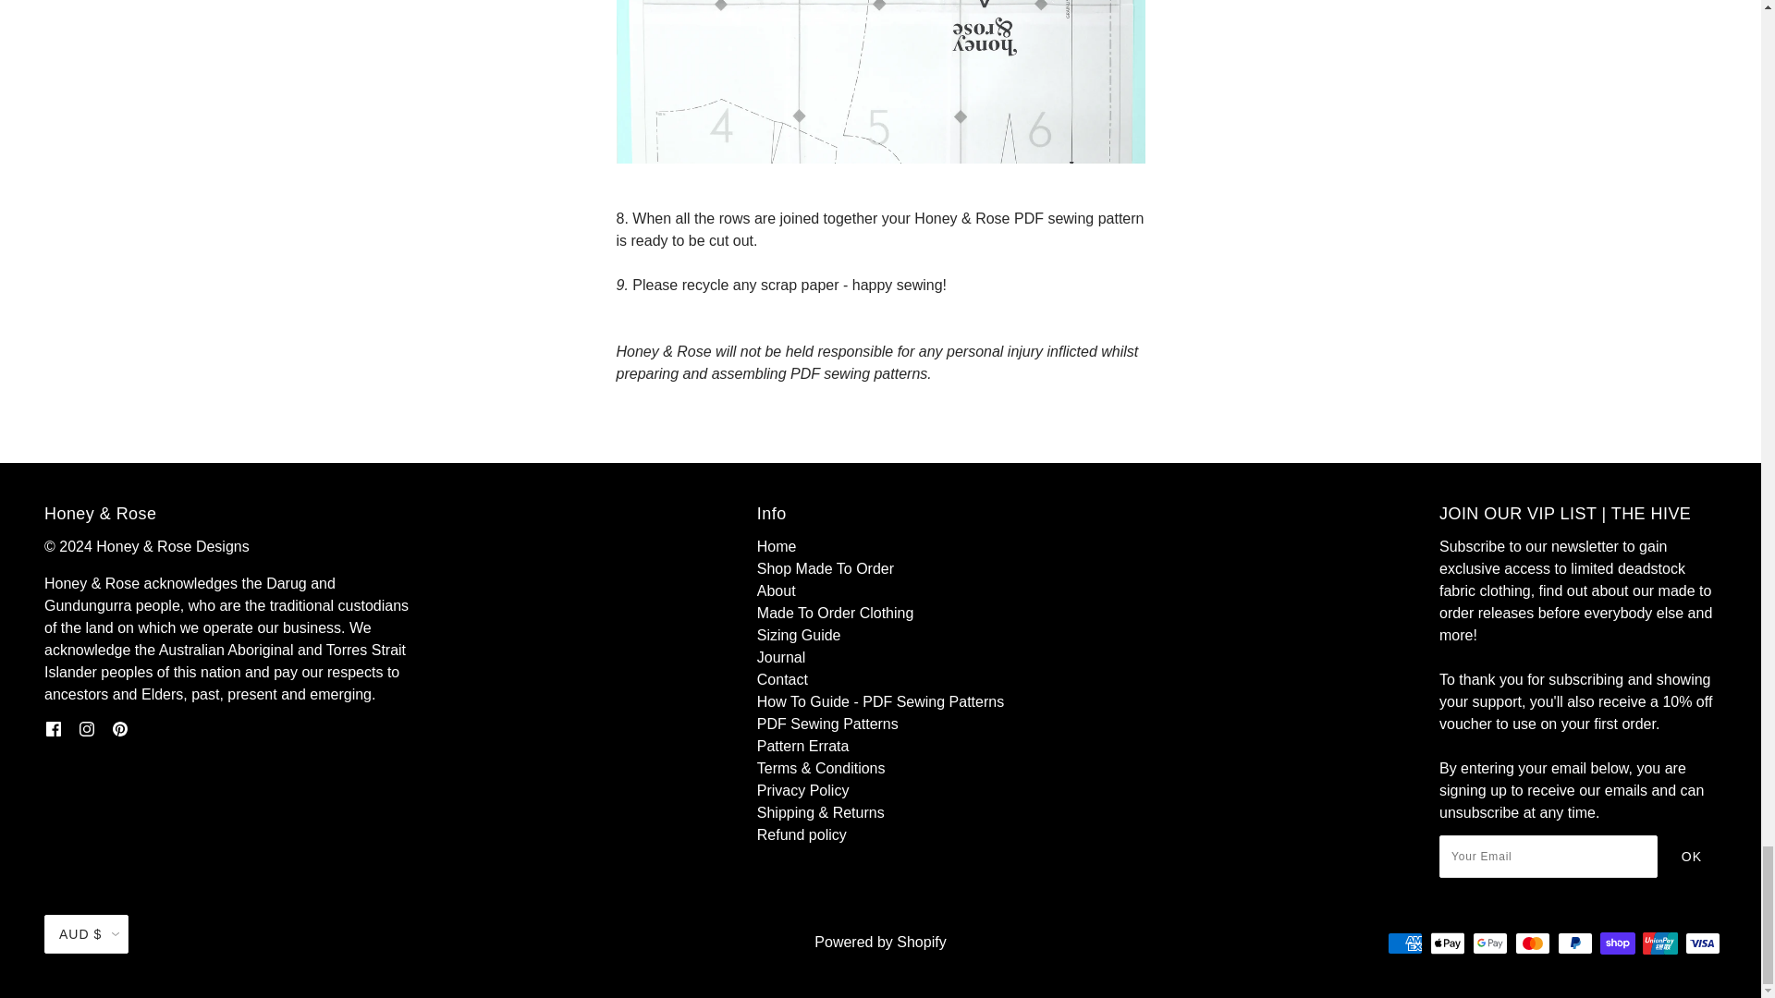  What do you see at coordinates (803, 790) in the screenshot?
I see `Privacy Policy` at bounding box center [803, 790].